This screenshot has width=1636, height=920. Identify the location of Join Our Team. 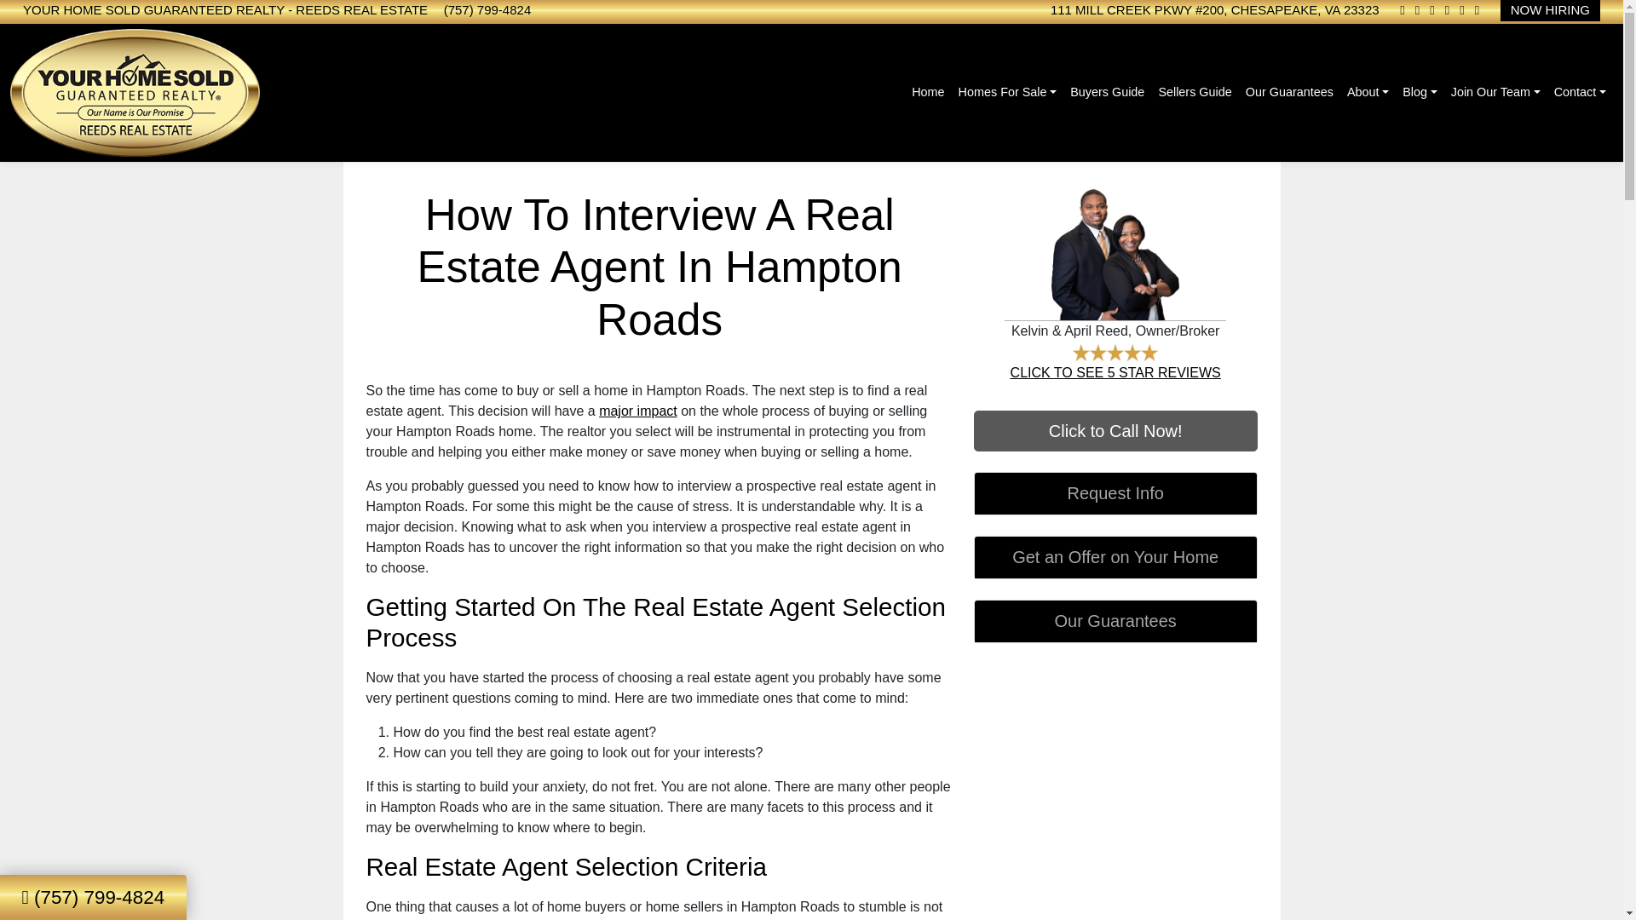
(1496, 92).